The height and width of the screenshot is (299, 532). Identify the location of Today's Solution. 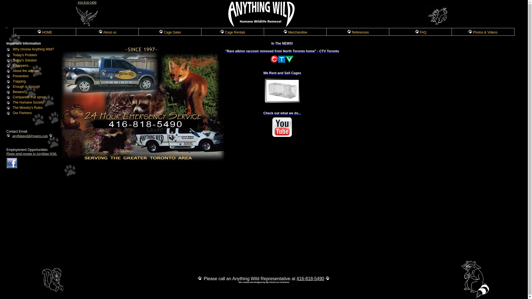
(25, 60).